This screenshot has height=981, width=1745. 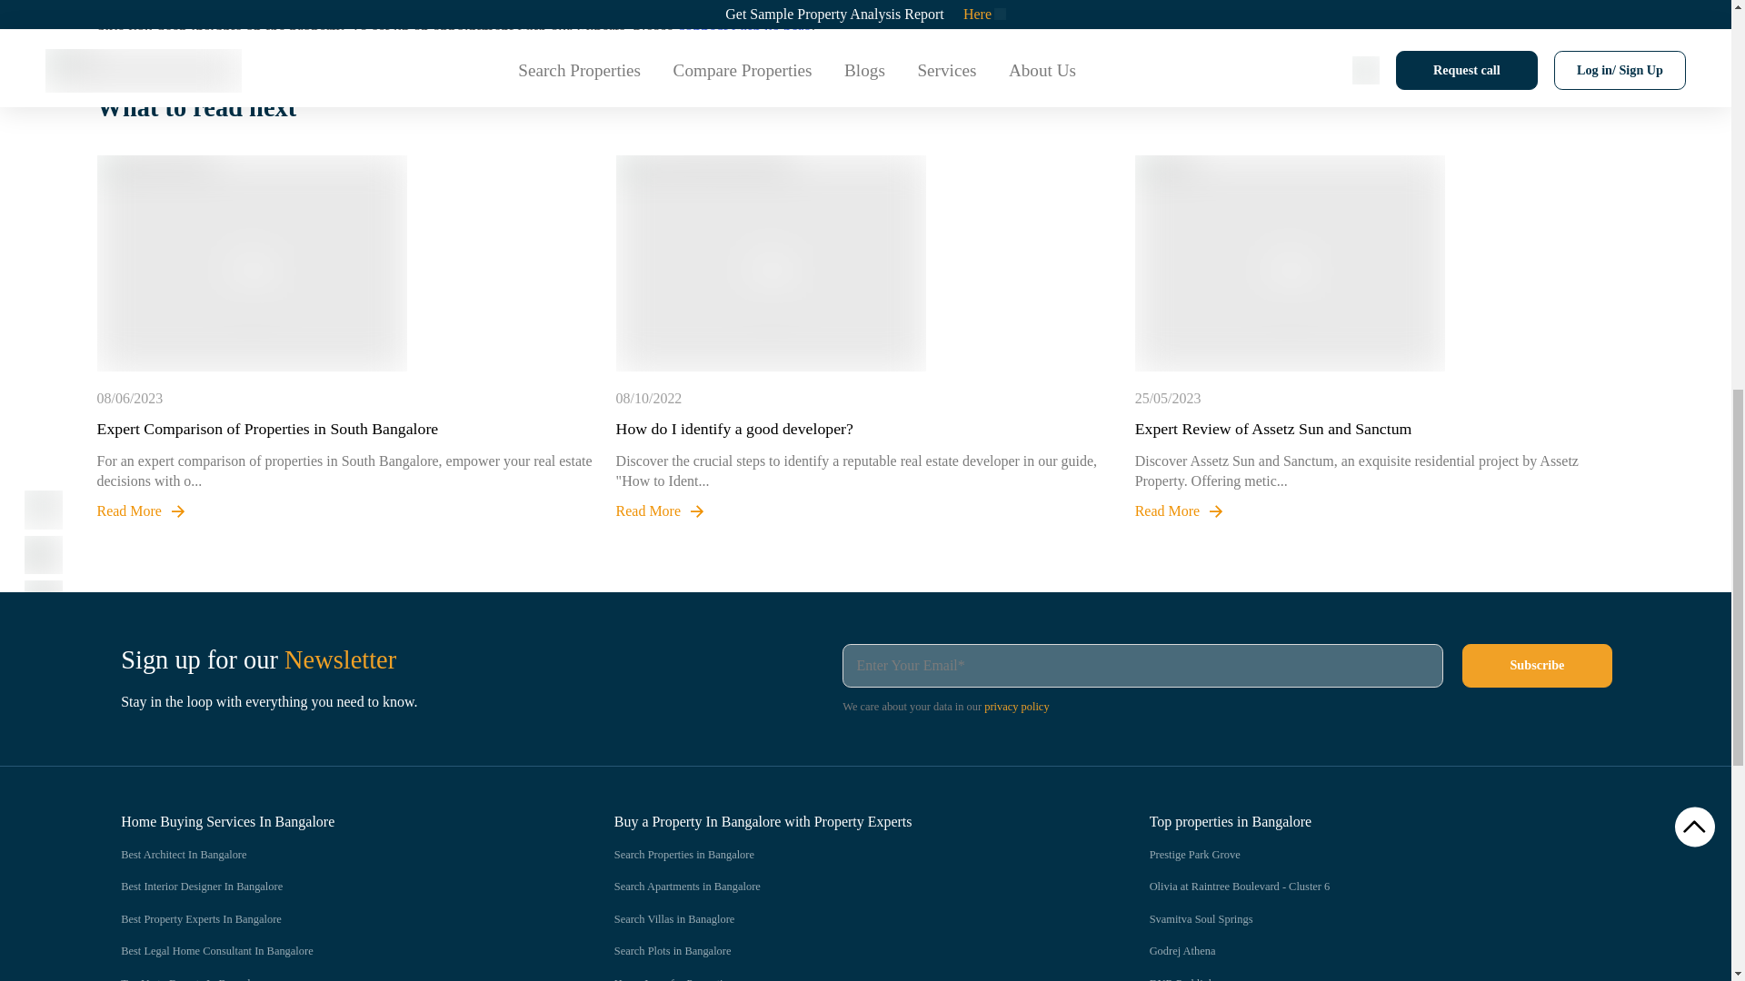 I want to click on Best Legal Home Consultant In Bangalore, so click(x=331, y=952).